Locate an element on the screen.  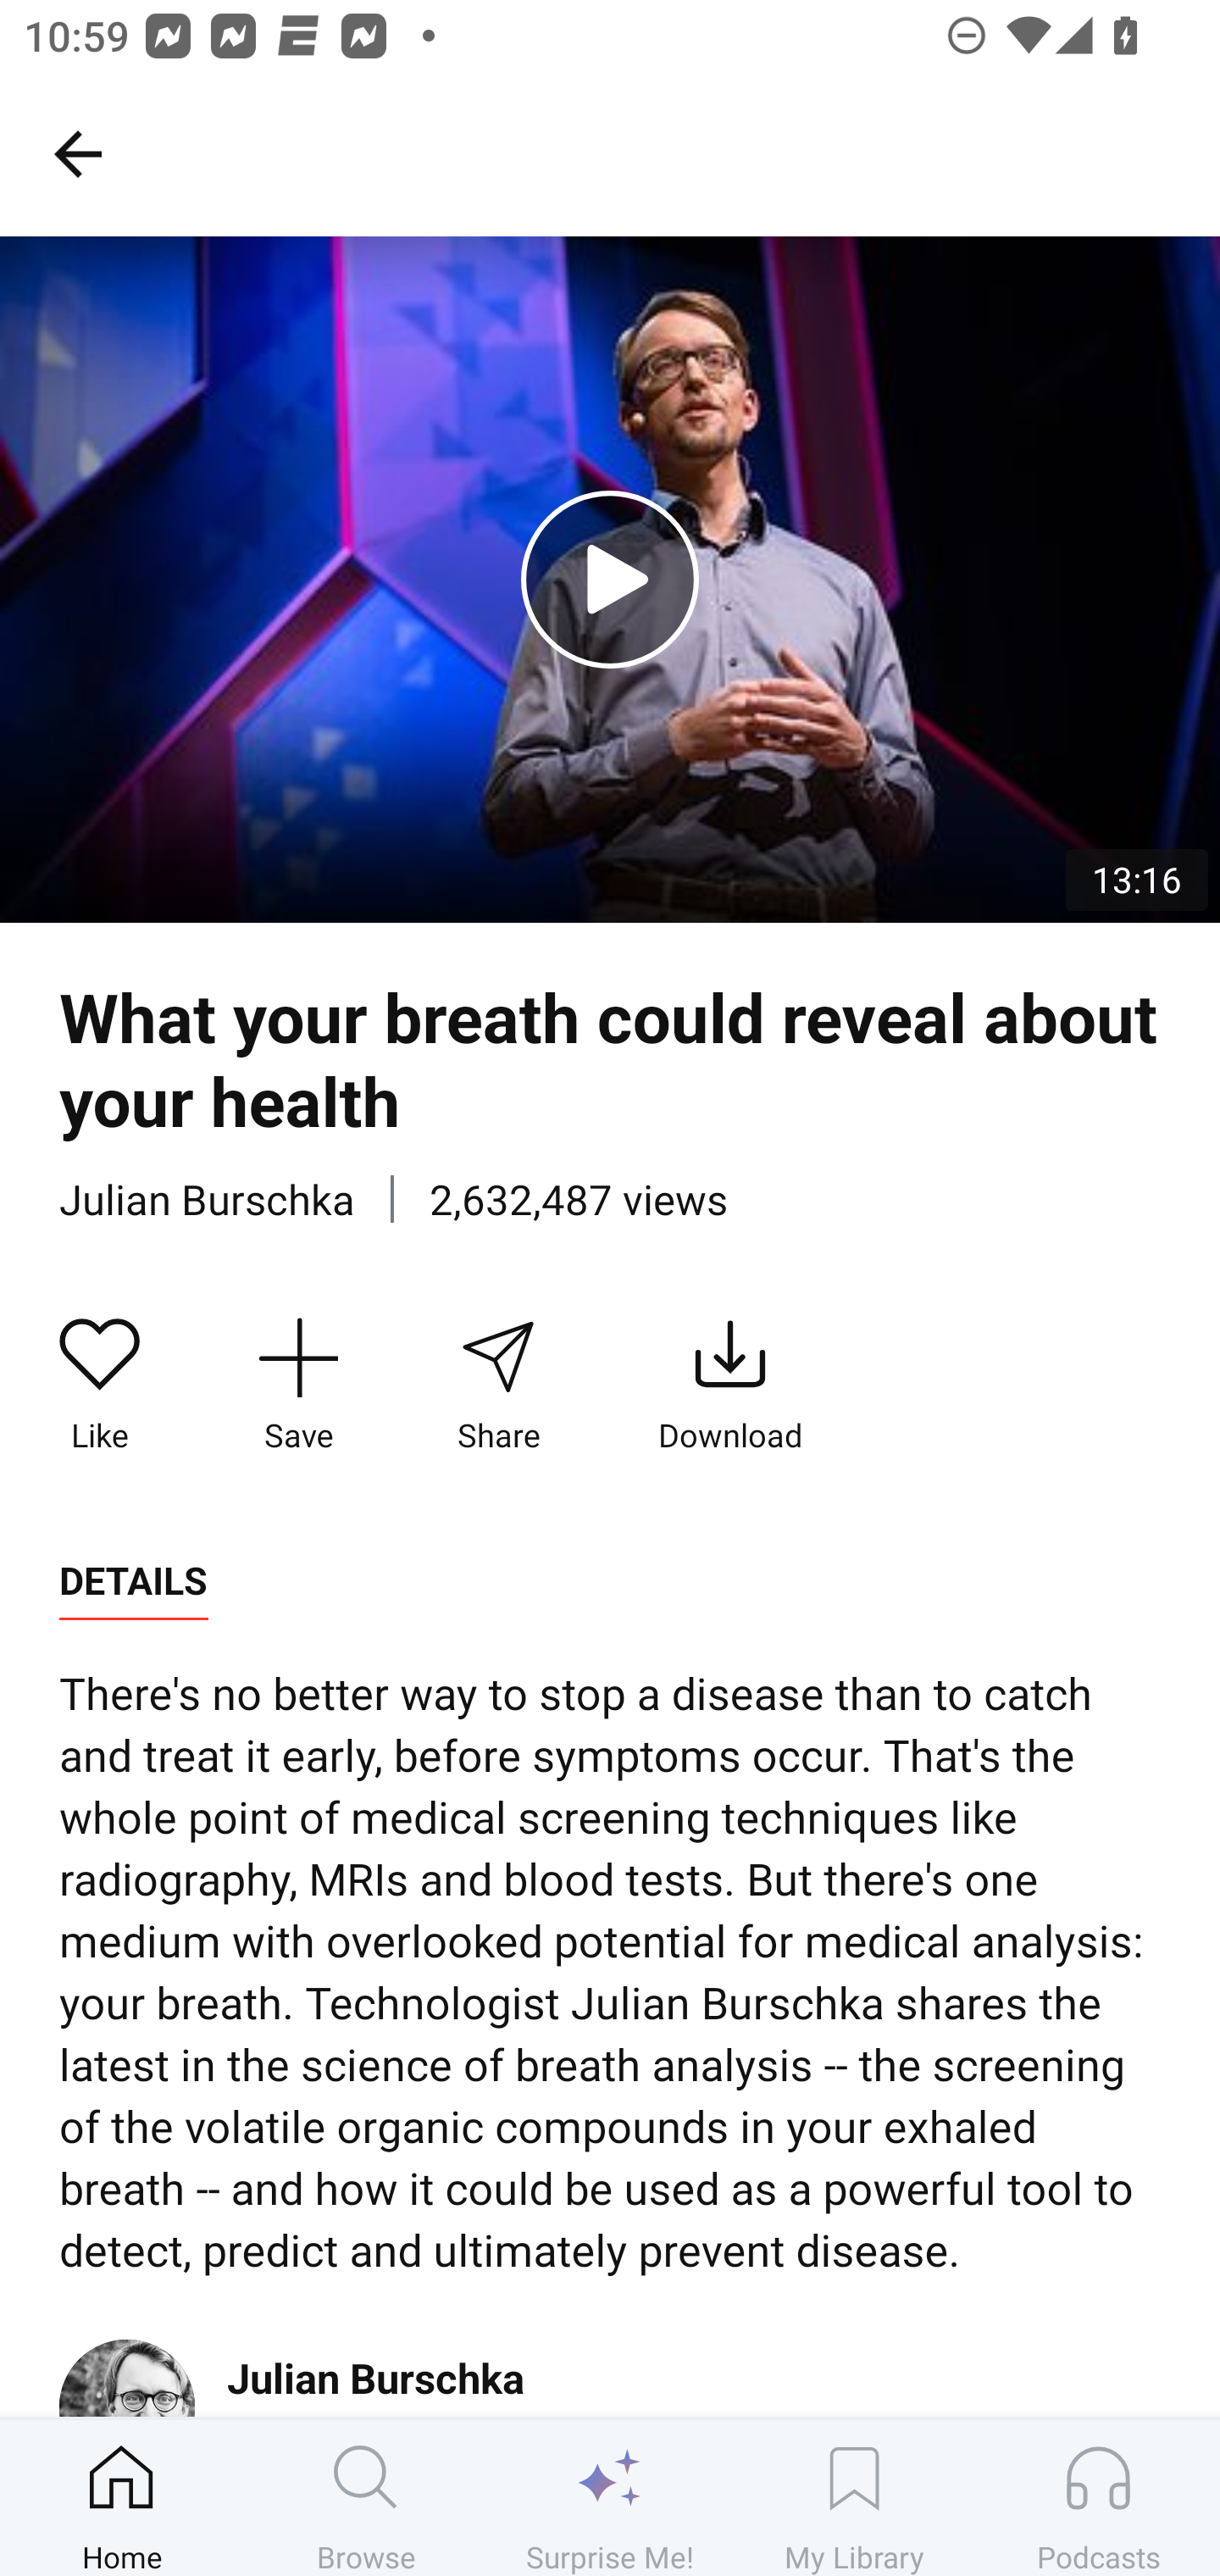
Save is located at coordinates (298, 1385).